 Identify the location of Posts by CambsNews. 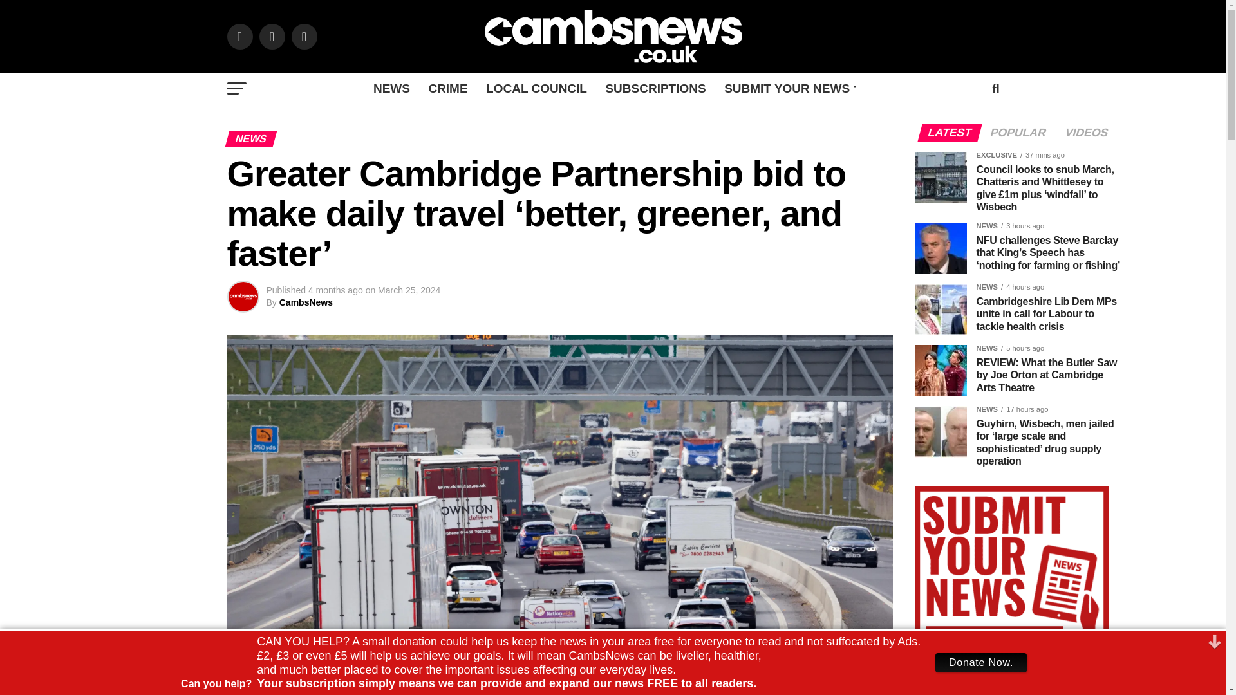
(305, 302).